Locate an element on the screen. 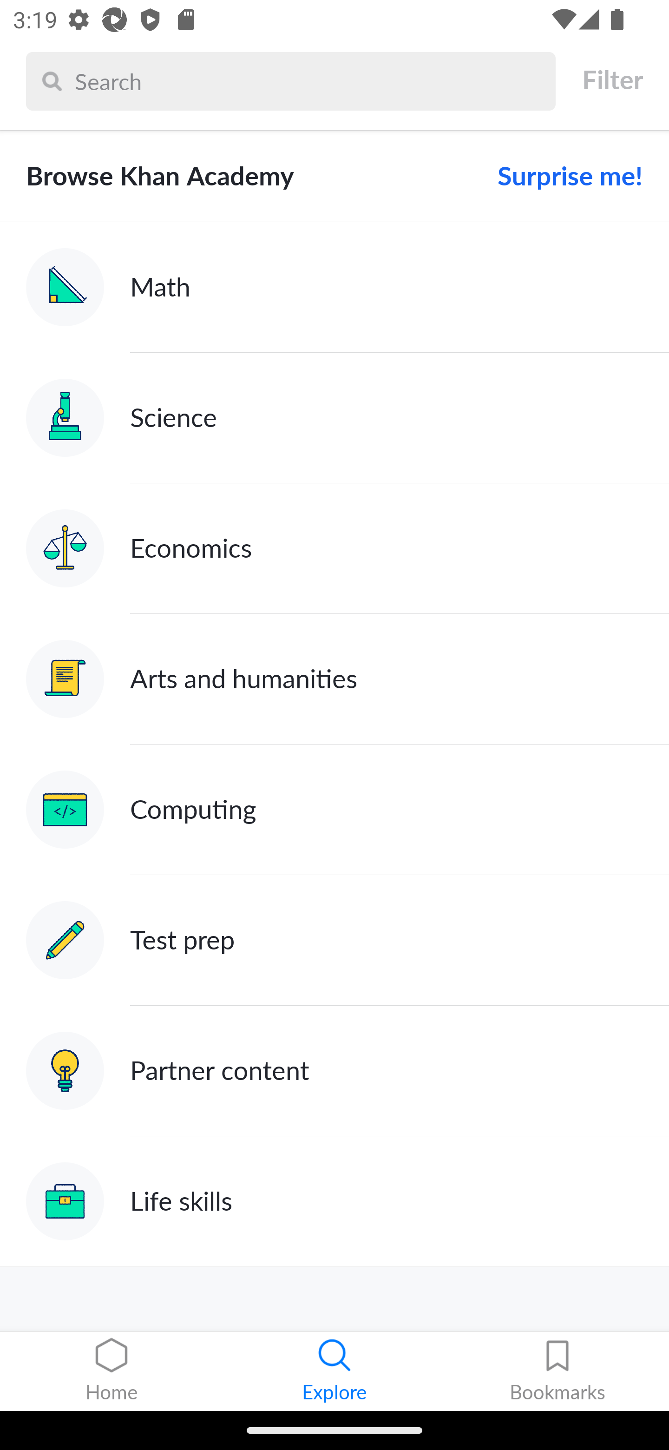 This screenshot has height=1450, width=669. Partner content is located at coordinates (334, 1072).